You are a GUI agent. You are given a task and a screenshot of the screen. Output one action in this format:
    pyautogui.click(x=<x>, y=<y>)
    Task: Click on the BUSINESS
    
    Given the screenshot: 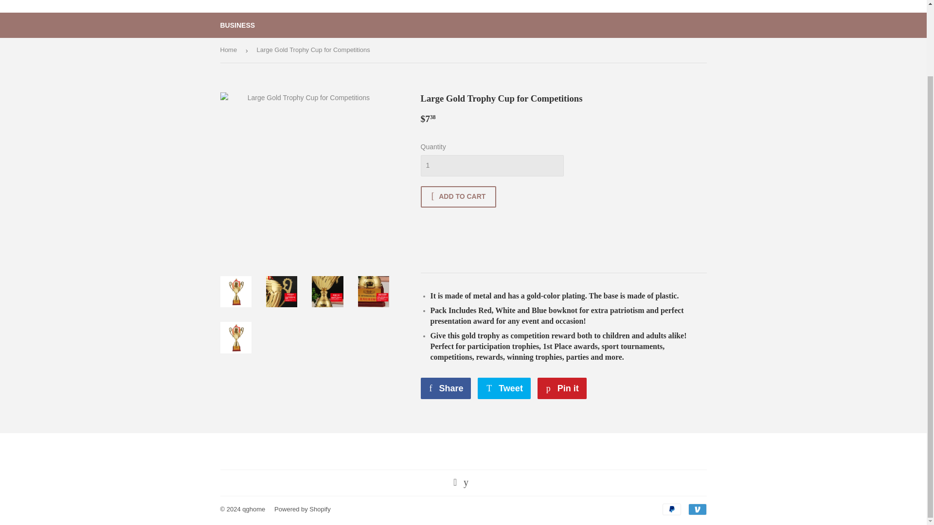 What is the action you would take?
    pyautogui.click(x=504, y=388)
    